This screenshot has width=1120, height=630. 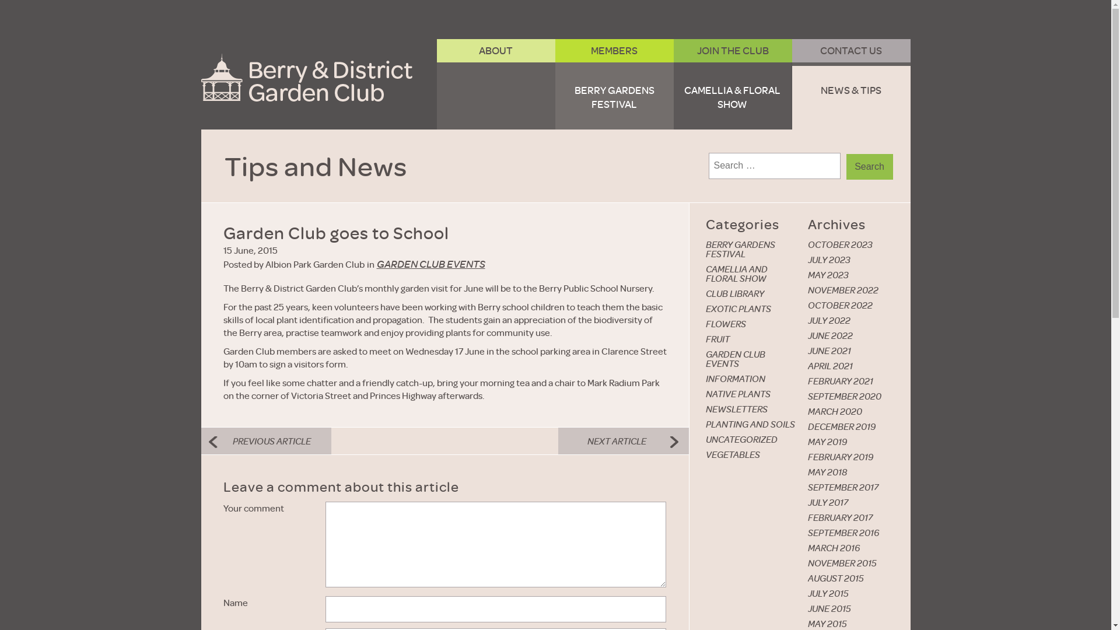 What do you see at coordinates (742, 439) in the screenshot?
I see `UNCATEGORIZED` at bounding box center [742, 439].